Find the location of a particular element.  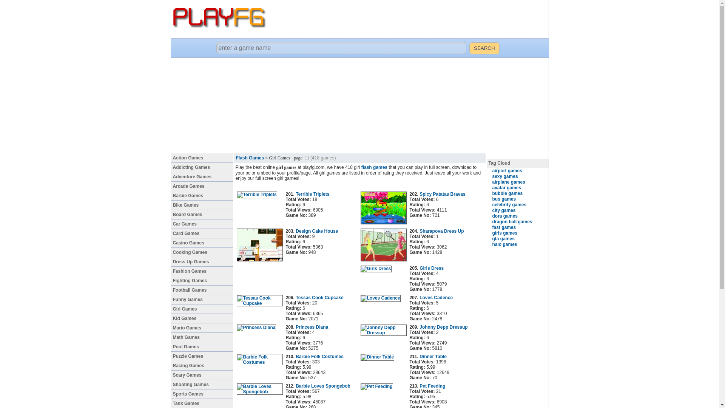

Mario Games is located at coordinates (202, 328).